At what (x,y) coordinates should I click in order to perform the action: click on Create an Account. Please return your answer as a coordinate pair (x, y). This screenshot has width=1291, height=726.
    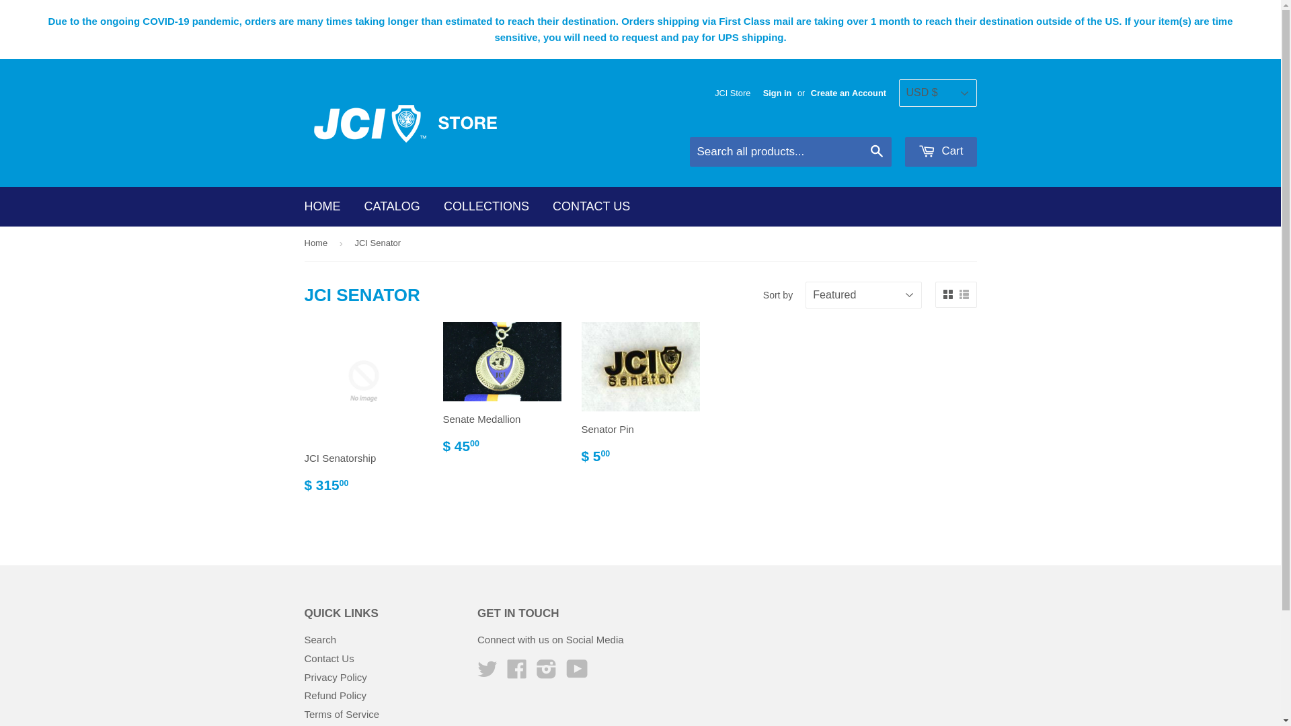
    Looking at the image, I should click on (849, 93).